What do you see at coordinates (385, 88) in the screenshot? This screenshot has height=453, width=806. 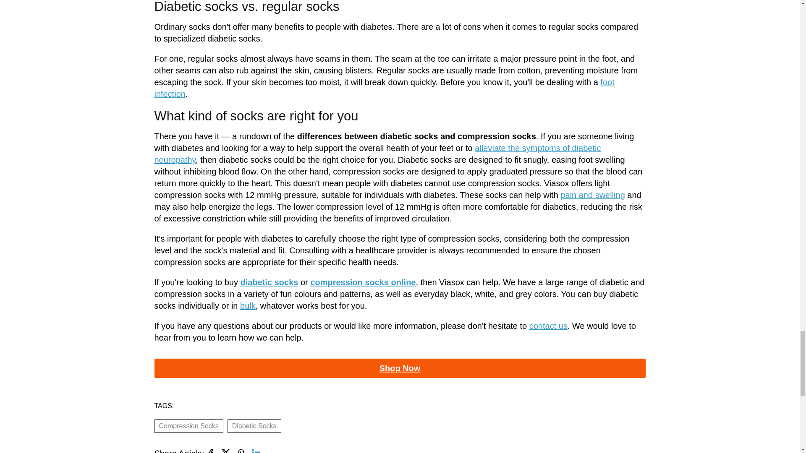 I see `foot infection` at bounding box center [385, 88].